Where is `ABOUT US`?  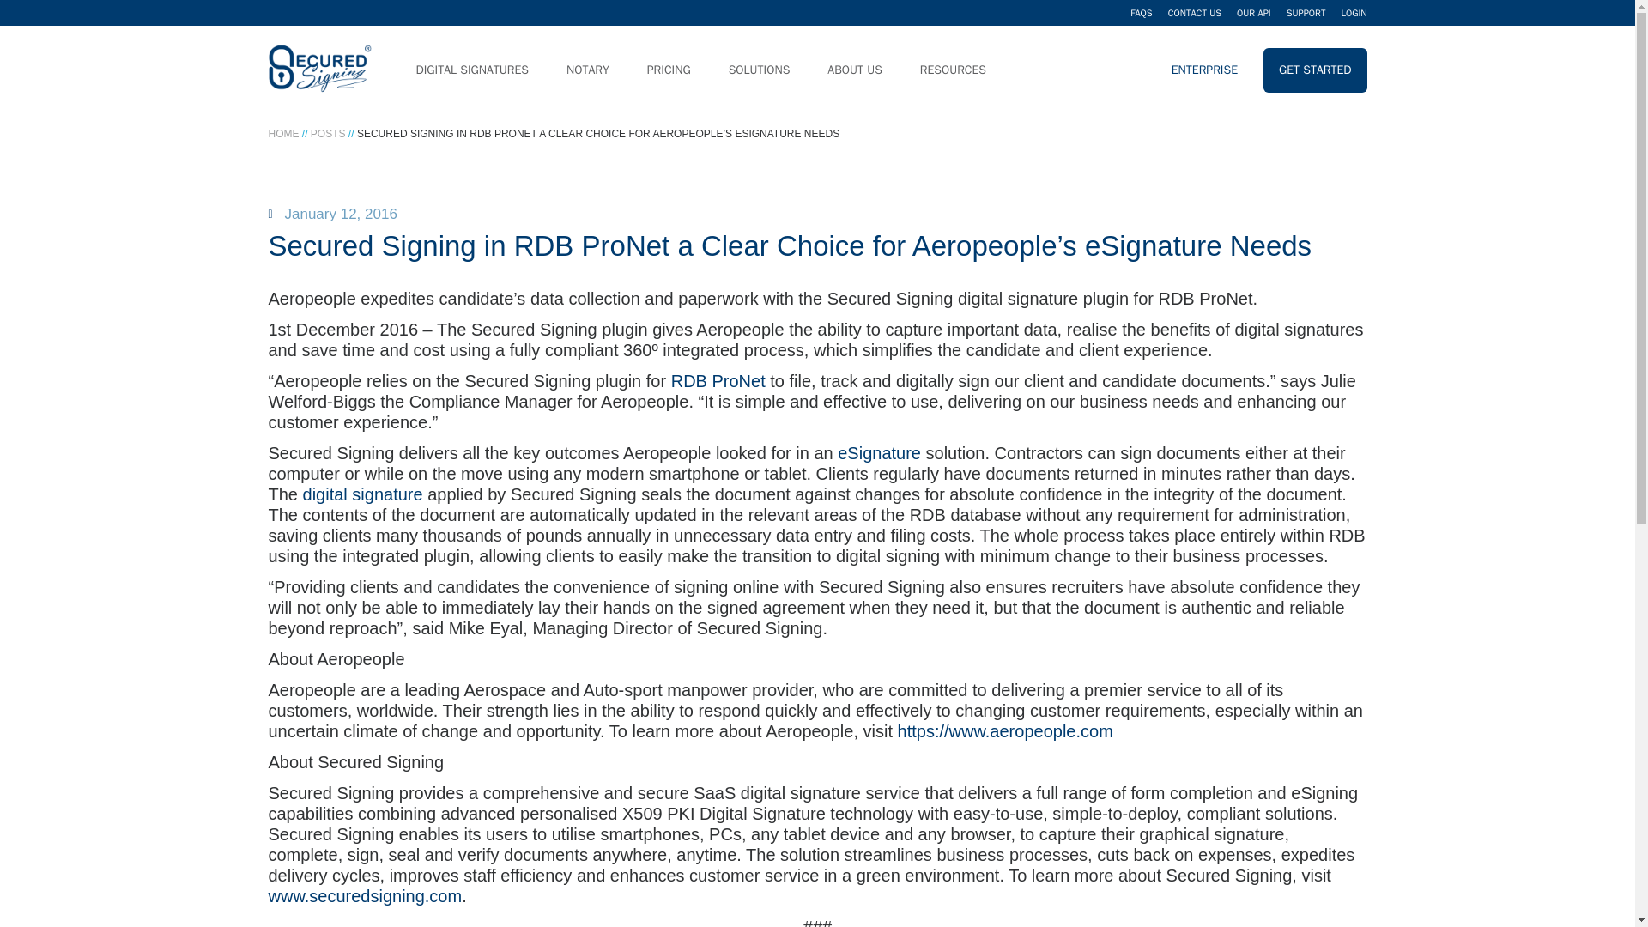 ABOUT US is located at coordinates (862, 70).